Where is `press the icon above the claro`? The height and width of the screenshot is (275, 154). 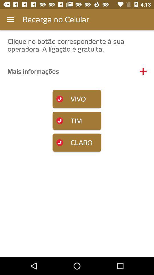
press the icon above the claro is located at coordinates (77, 121).